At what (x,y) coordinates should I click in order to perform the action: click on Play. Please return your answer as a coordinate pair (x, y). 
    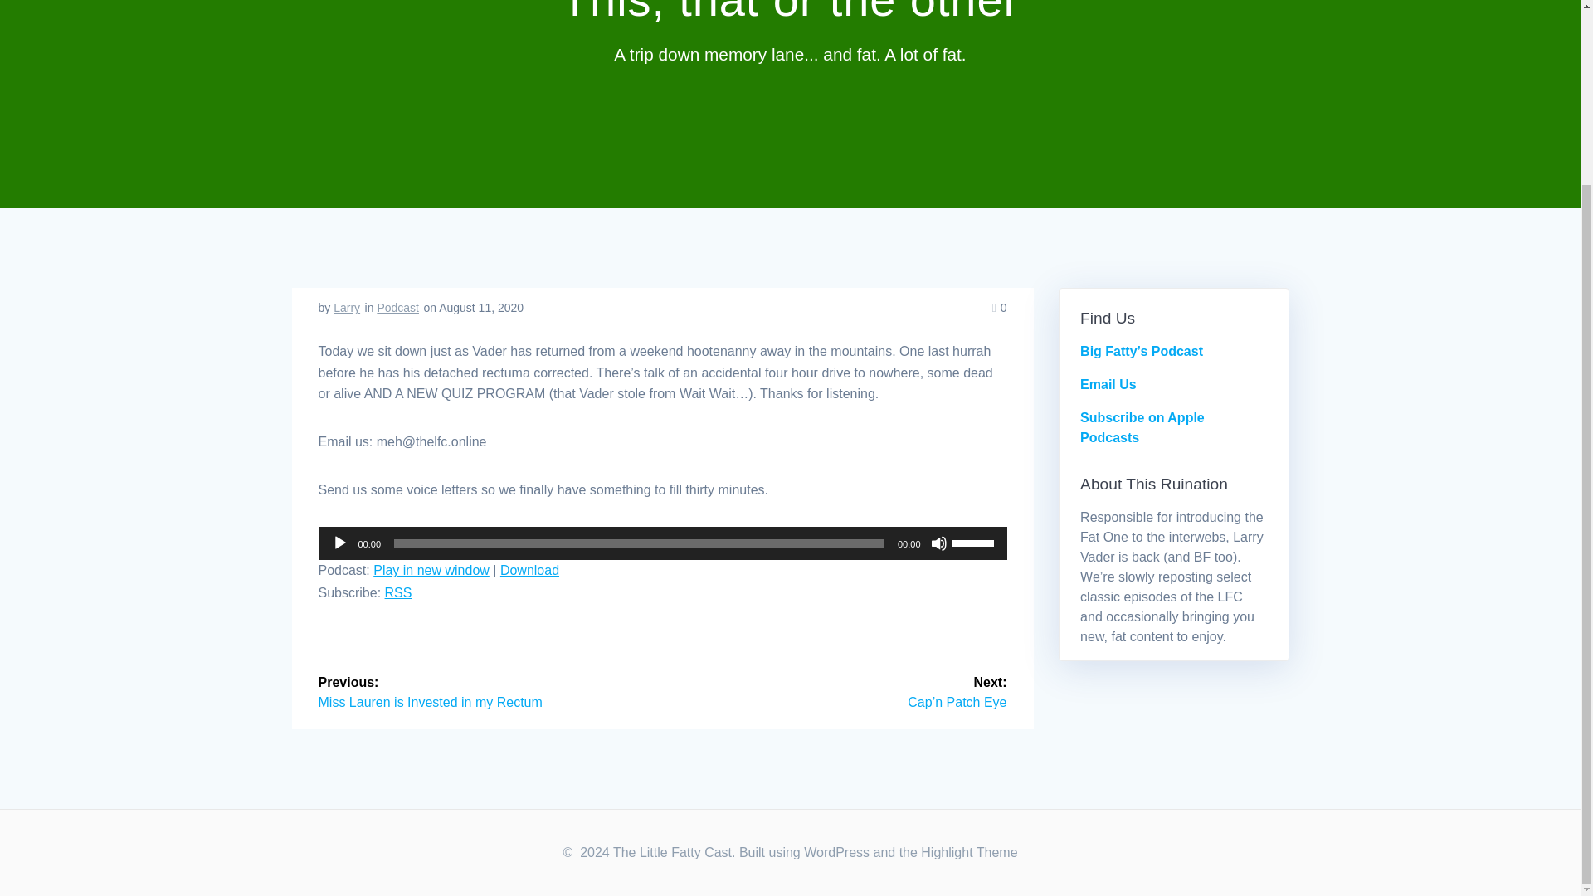
    Looking at the image, I should click on (340, 543).